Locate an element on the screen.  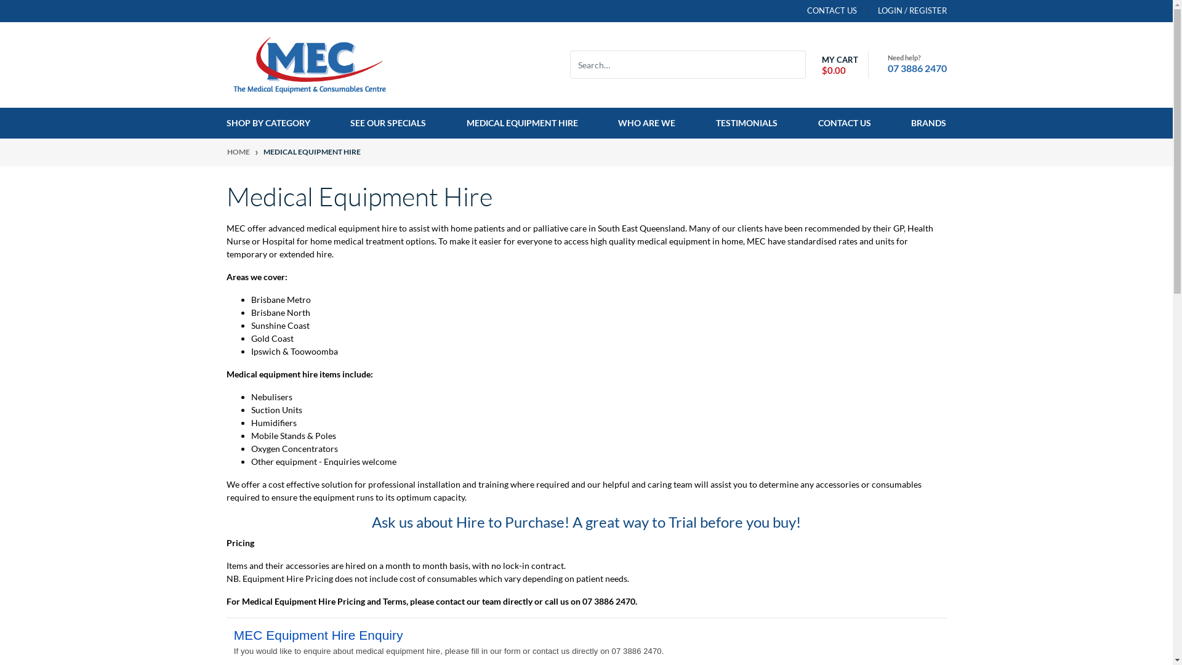
WHO ARE WE is located at coordinates (646, 123).